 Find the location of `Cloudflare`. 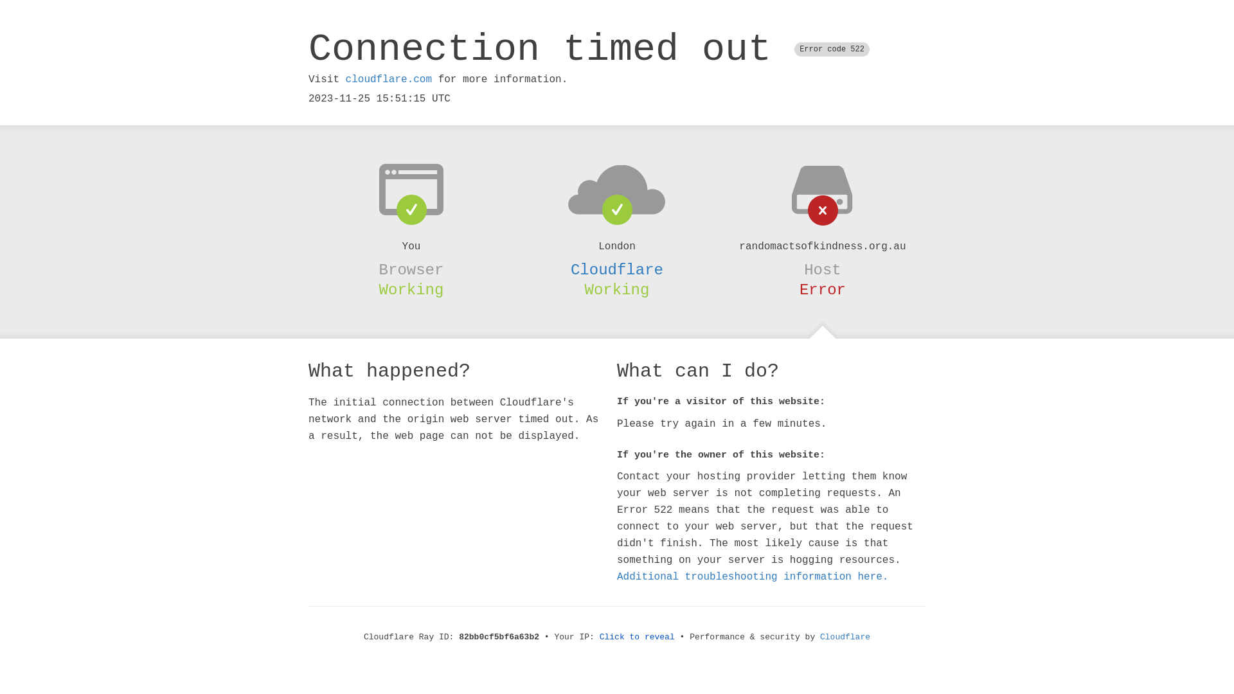

Cloudflare is located at coordinates (845, 637).